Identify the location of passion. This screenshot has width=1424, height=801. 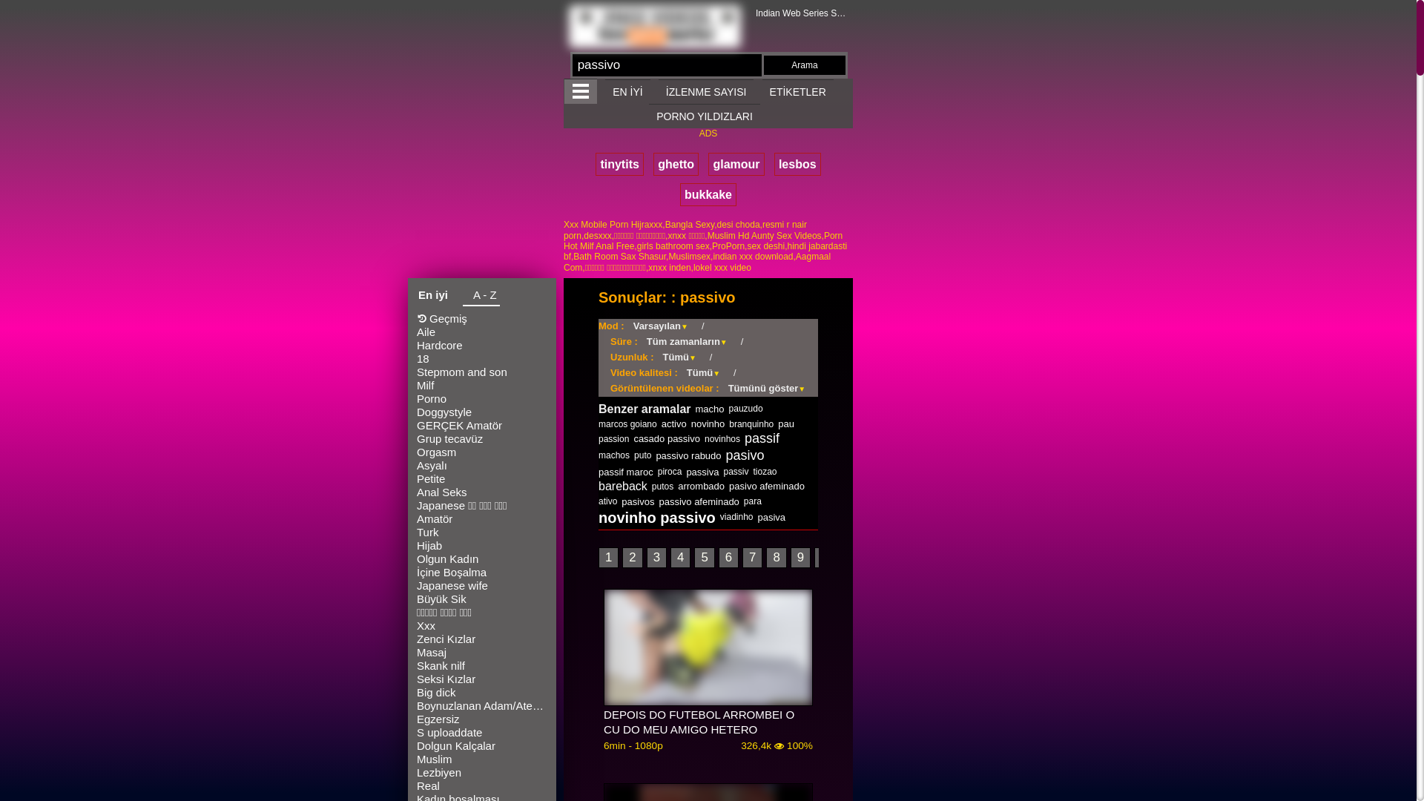
(614, 439).